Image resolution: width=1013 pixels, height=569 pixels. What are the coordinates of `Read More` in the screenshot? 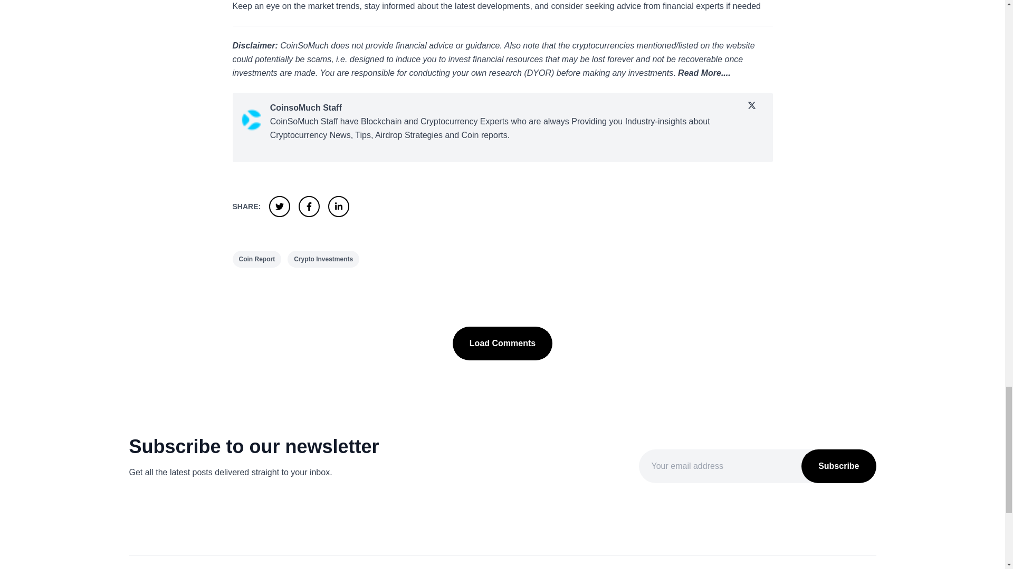 It's located at (700, 73).